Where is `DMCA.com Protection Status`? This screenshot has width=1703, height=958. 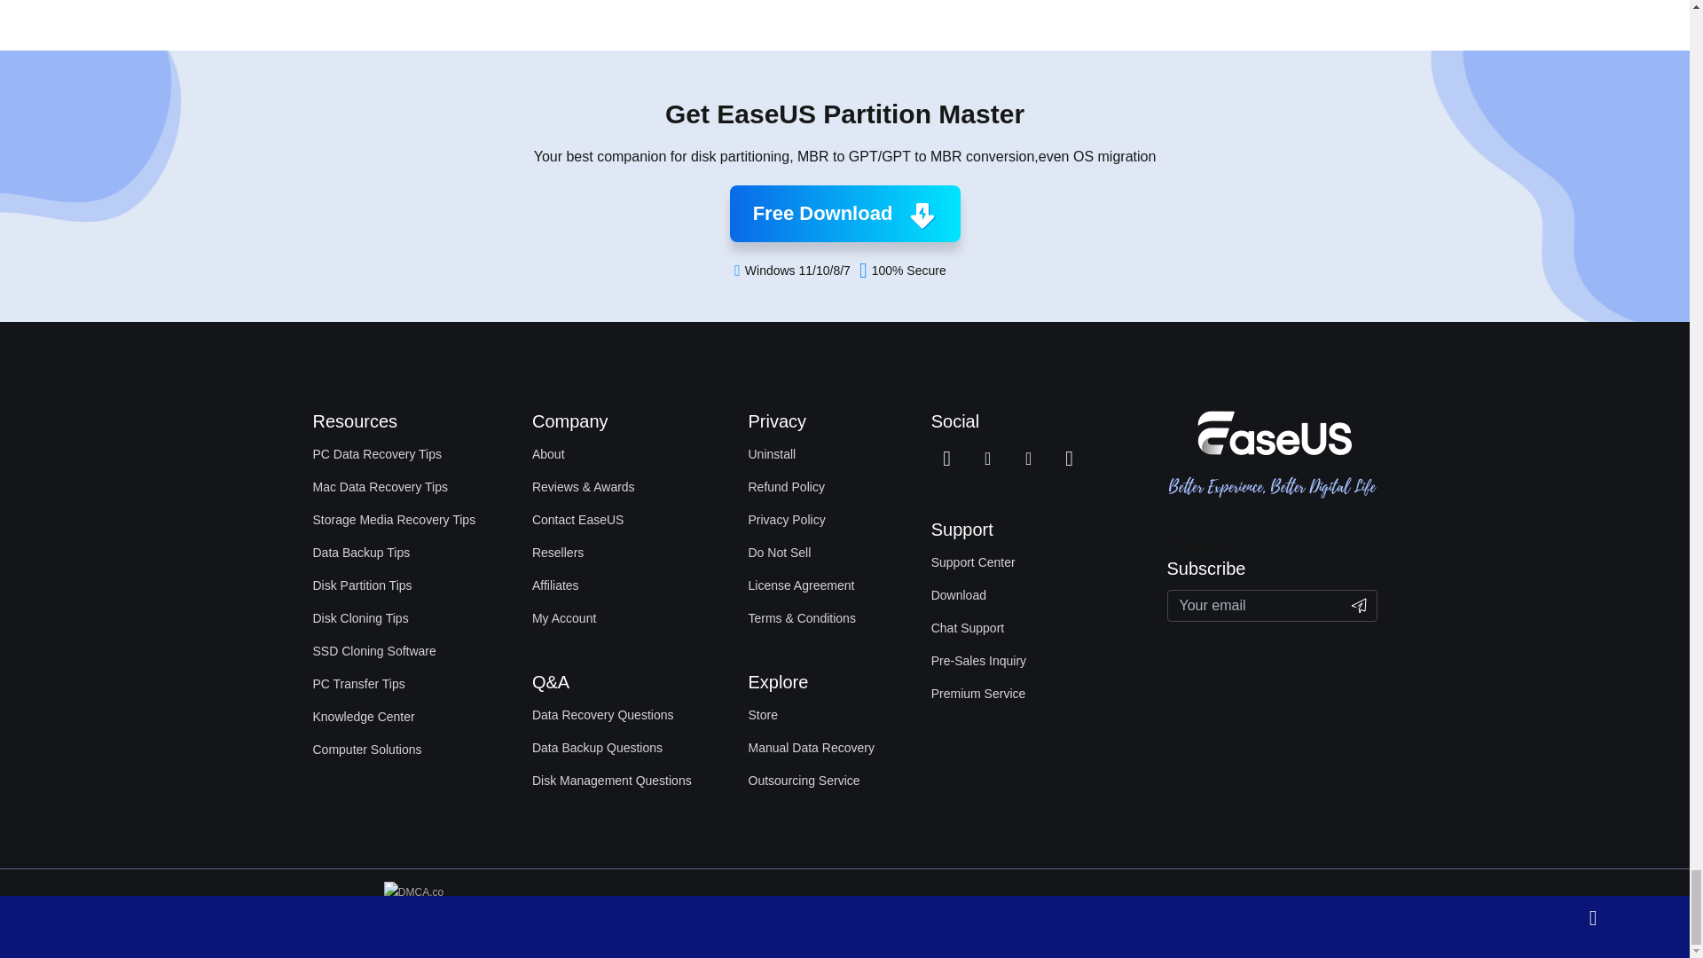 DMCA.com Protection Status is located at coordinates (419, 912).